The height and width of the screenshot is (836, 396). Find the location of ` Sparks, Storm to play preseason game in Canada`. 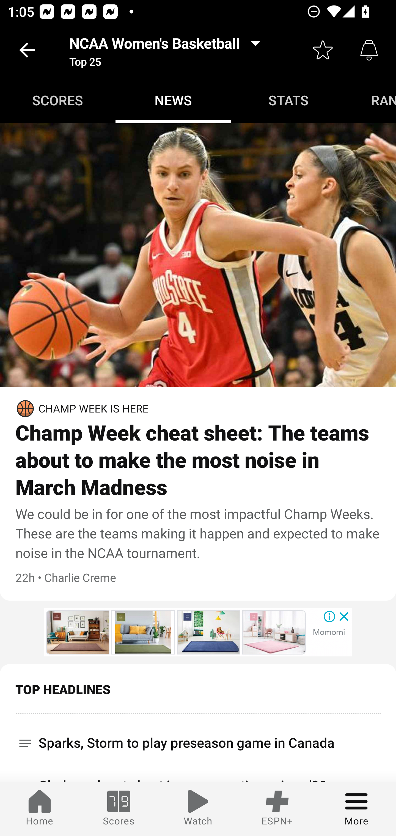

 Sparks, Storm to play preseason game in Canada is located at coordinates (198, 739).